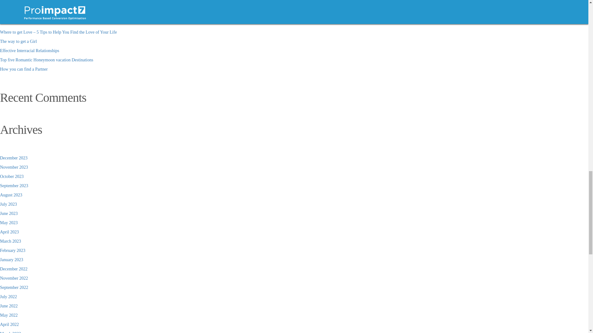 The width and height of the screenshot is (593, 333). Describe the element at coordinates (9, 315) in the screenshot. I see `May 2022` at that location.